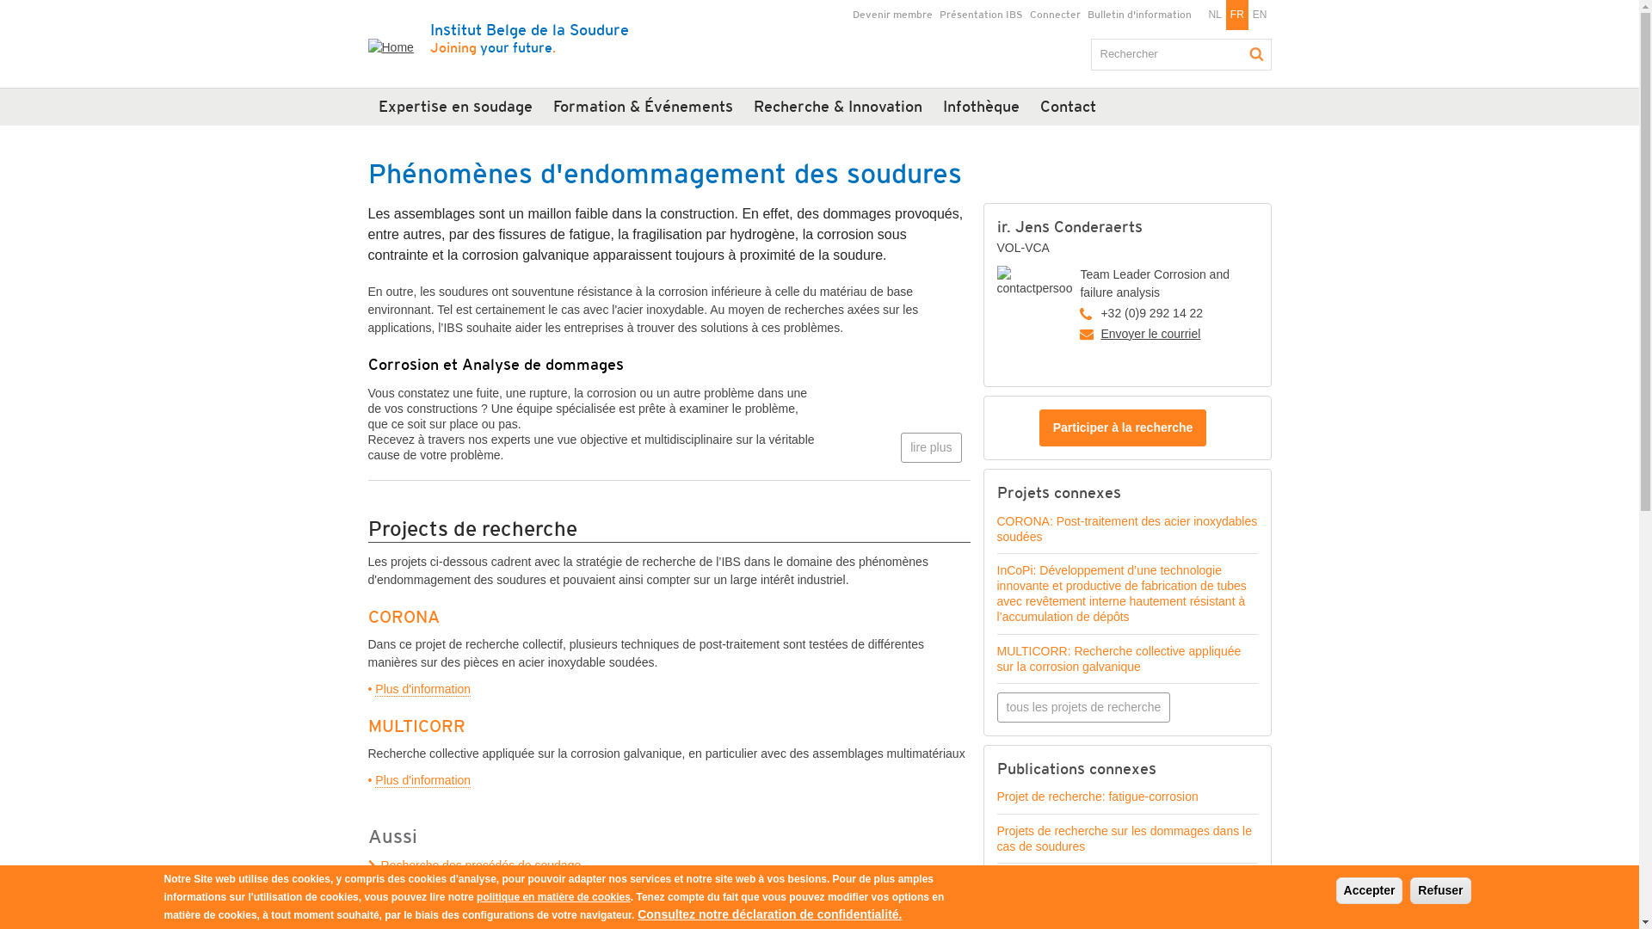  Describe the element at coordinates (838, 107) in the screenshot. I see `Recherche & Innovation` at that location.